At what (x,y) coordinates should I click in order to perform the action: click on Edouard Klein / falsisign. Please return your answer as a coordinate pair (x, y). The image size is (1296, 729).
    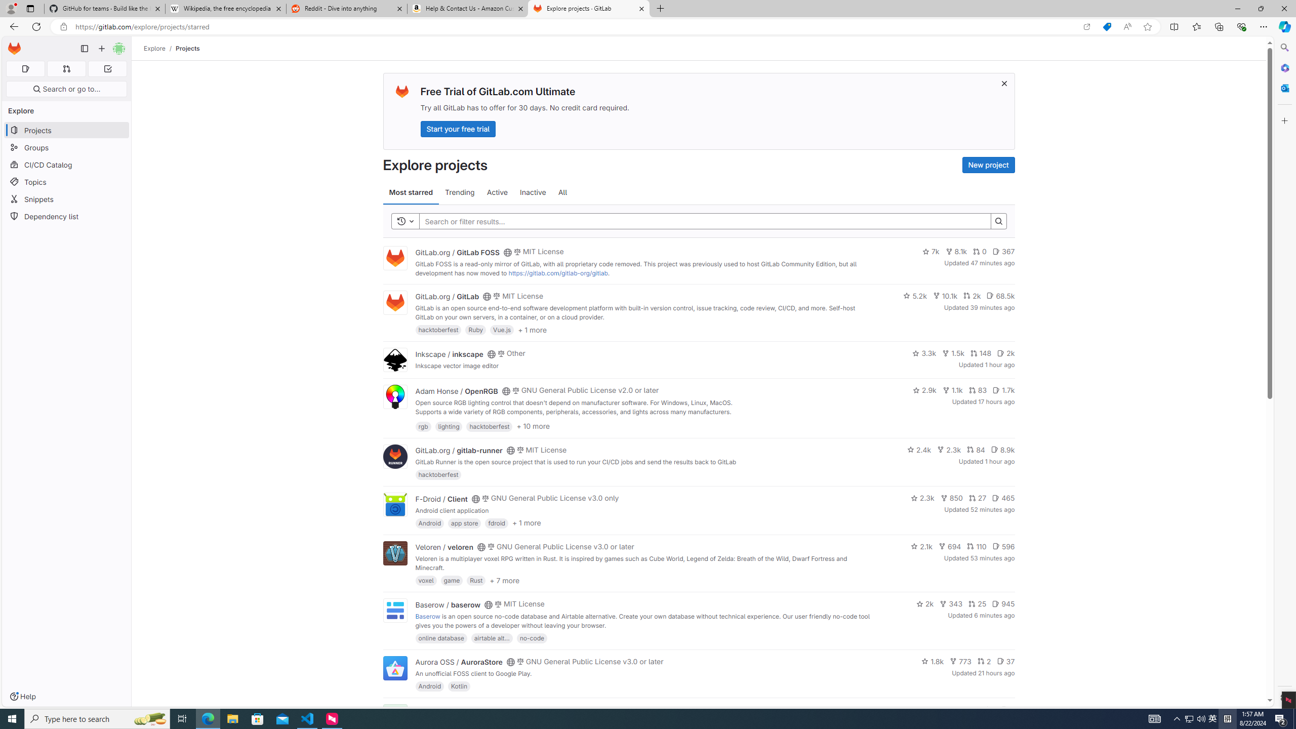
    Looking at the image, I should click on (456, 710).